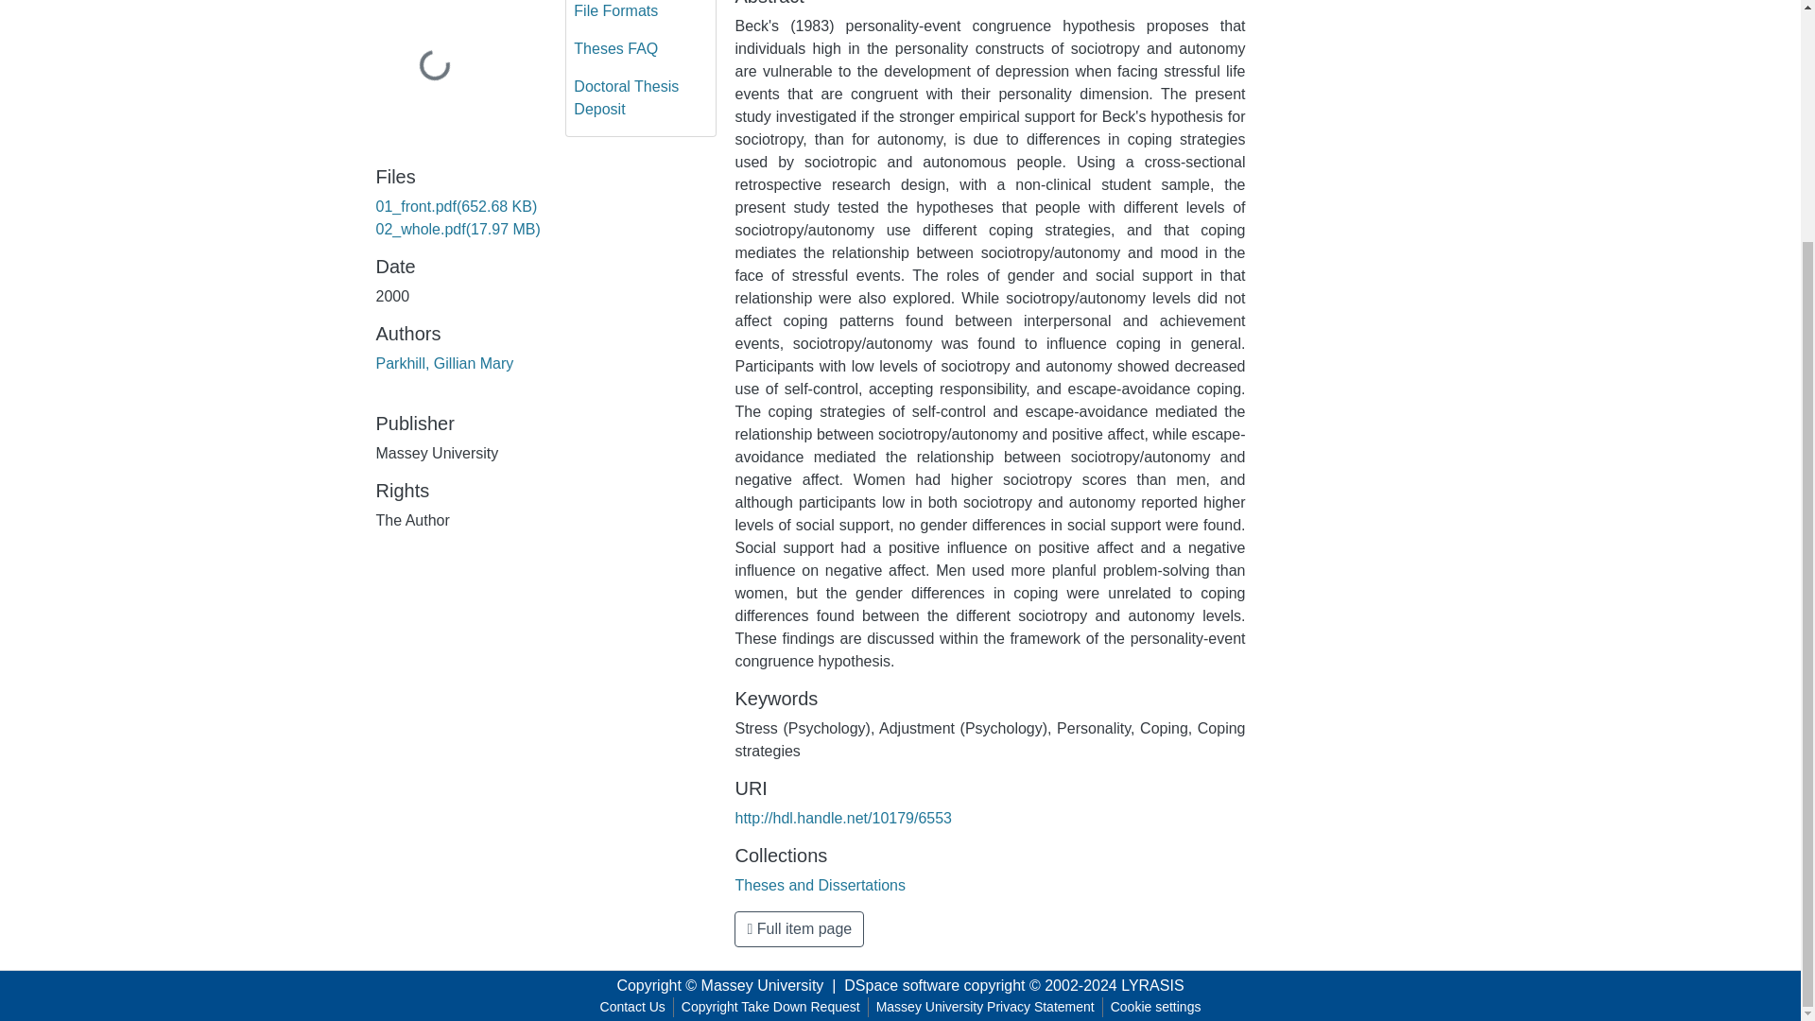  What do you see at coordinates (444, 363) in the screenshot?
I see `Parkhill, Gillian Mary` at bounding box center [444, 363].